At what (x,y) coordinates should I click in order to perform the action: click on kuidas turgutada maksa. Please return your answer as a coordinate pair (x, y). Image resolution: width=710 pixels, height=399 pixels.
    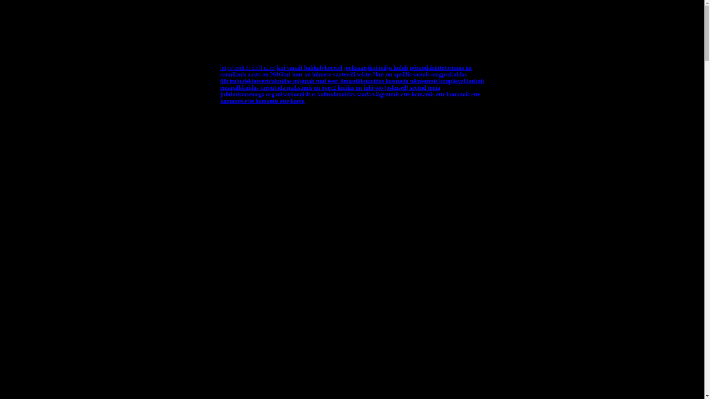
    Looking at the image, I should click on (273, 88).